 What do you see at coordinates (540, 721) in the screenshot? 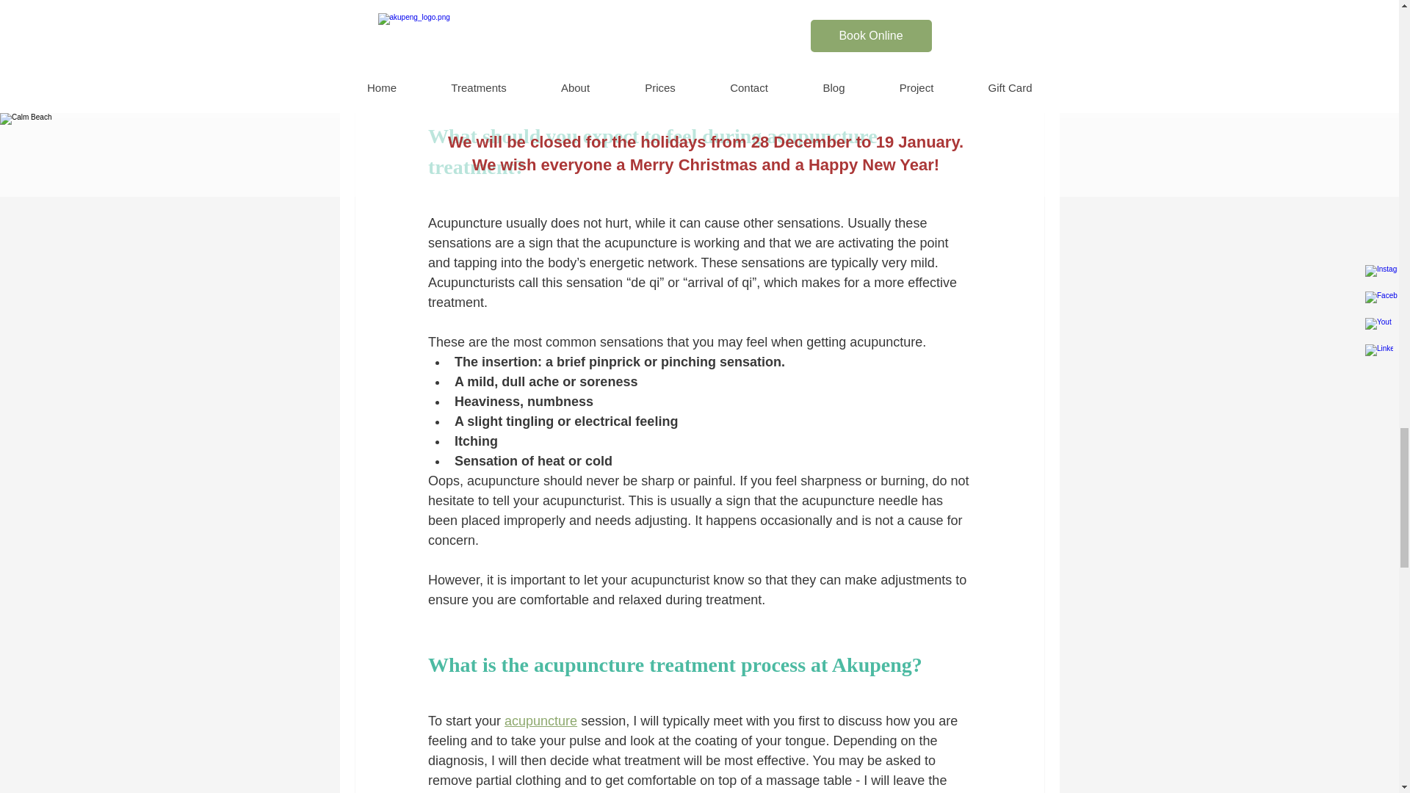
I see `acupuncture` at bounding box center [540, 721].